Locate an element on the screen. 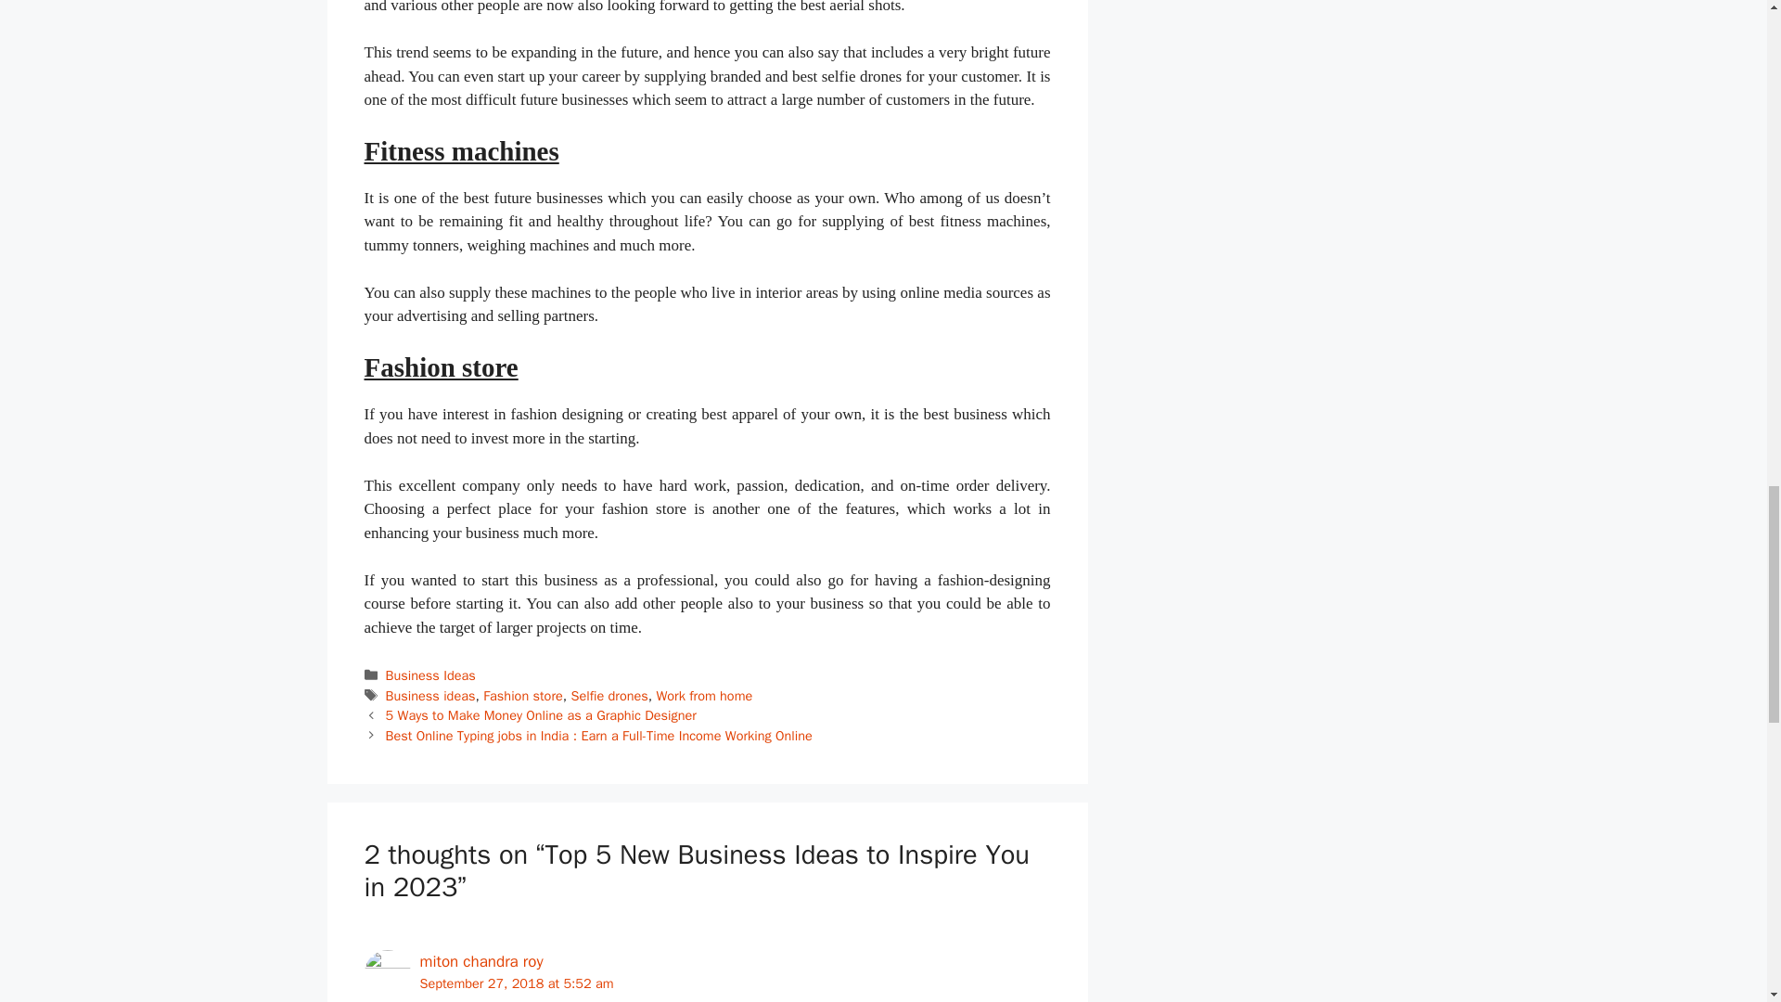 The height and width of the screenshot is (1002, 1781). Next is located at coordinates (599, 736).